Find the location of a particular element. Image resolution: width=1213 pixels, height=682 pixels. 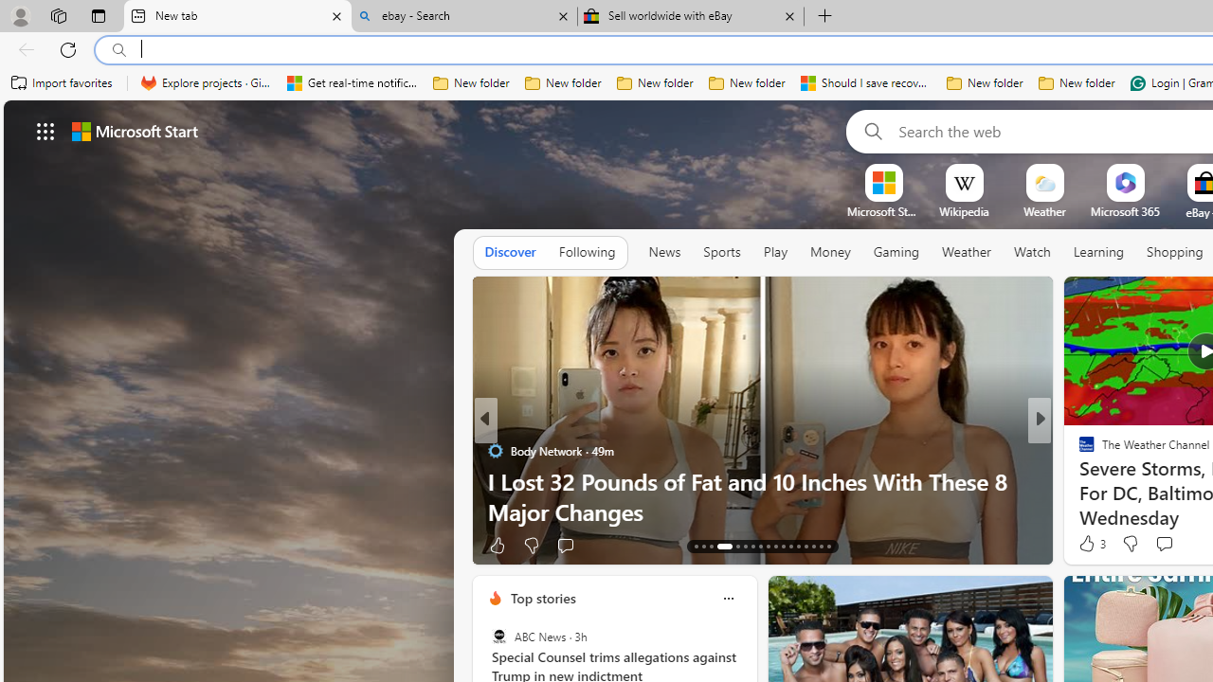

AutomationID: tab-24 is located at coordinates (790, 546).